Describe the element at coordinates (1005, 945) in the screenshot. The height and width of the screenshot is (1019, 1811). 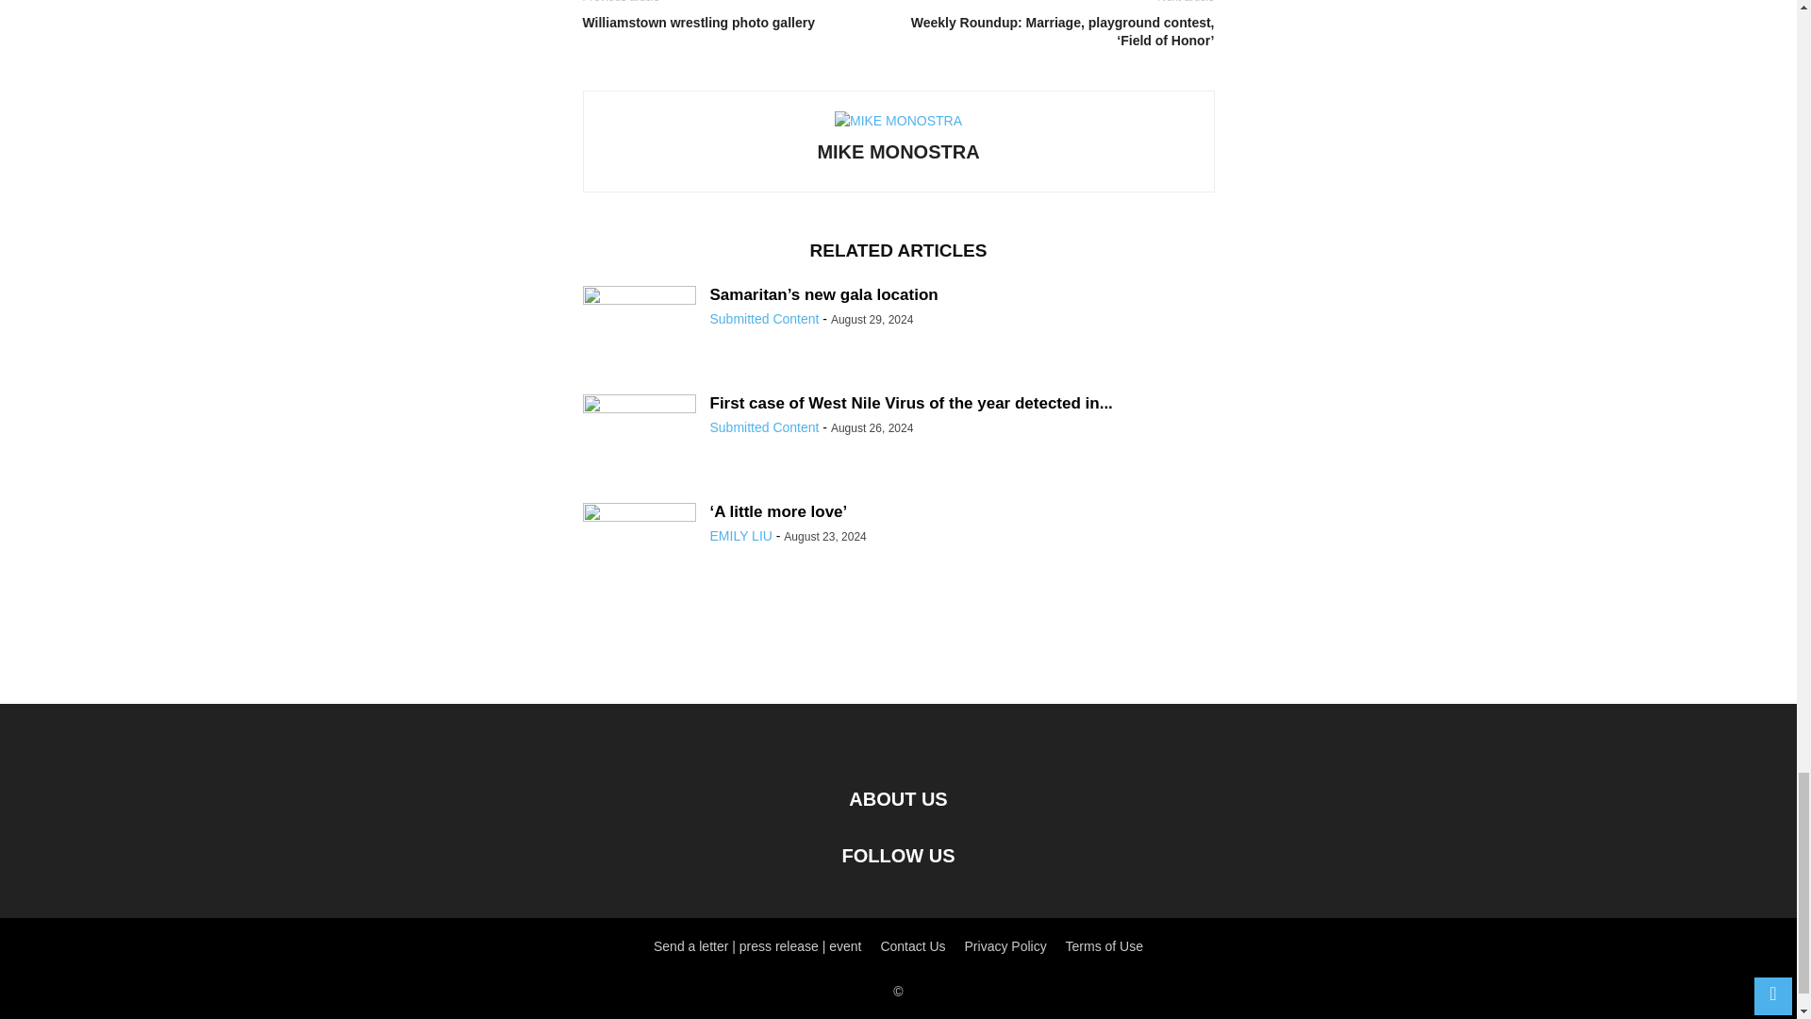
I see `Privacy Policy` at that location.